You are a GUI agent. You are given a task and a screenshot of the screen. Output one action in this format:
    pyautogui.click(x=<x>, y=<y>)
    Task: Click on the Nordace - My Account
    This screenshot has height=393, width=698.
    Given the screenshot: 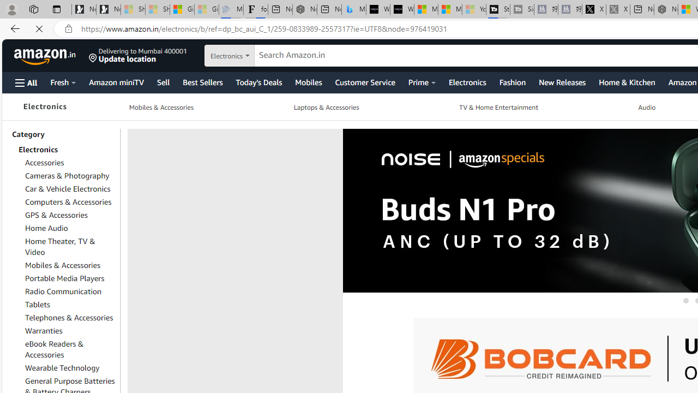 What is the action you would take?
    pyautogui.click(x=665, y=10)
    